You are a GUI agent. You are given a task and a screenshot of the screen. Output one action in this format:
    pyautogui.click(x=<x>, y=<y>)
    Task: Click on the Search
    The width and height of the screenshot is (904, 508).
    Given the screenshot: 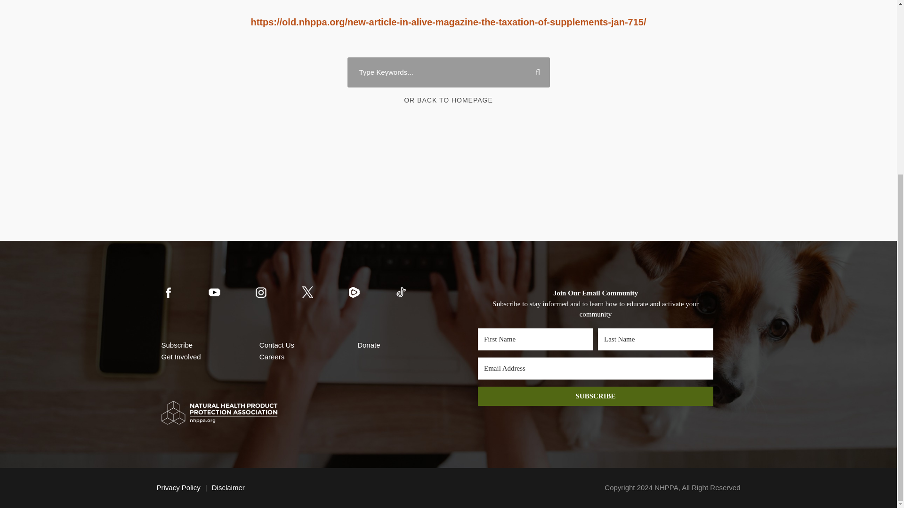 What is the action you would take?
    pyautogui.click(x=534, y=72)
    